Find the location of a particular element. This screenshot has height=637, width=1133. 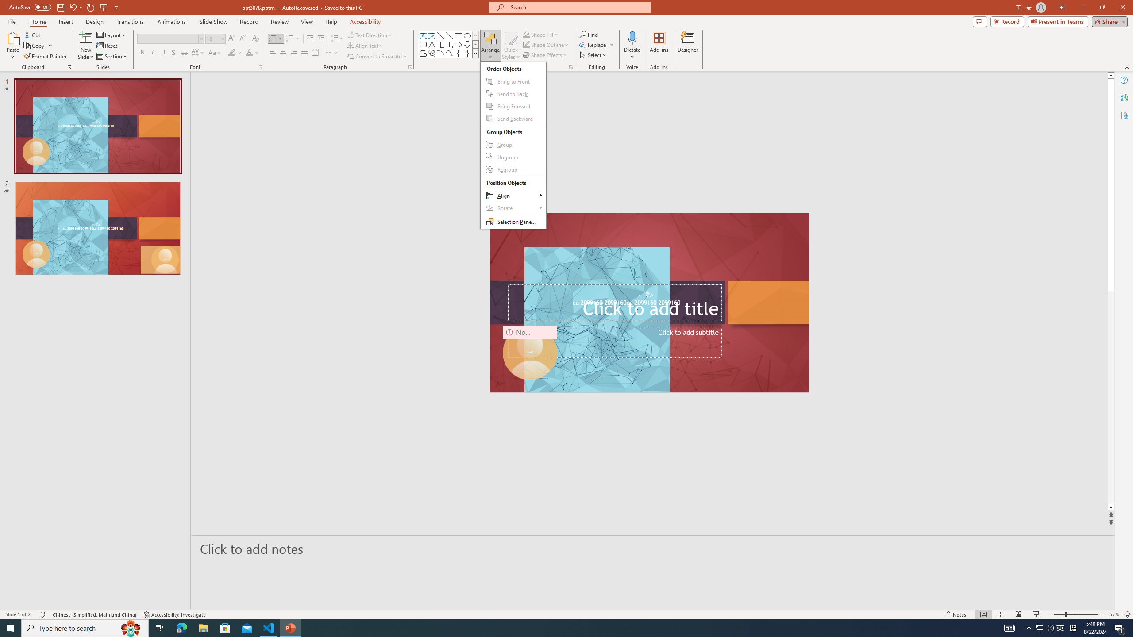

Arrange is located at coordinates (513, 145).